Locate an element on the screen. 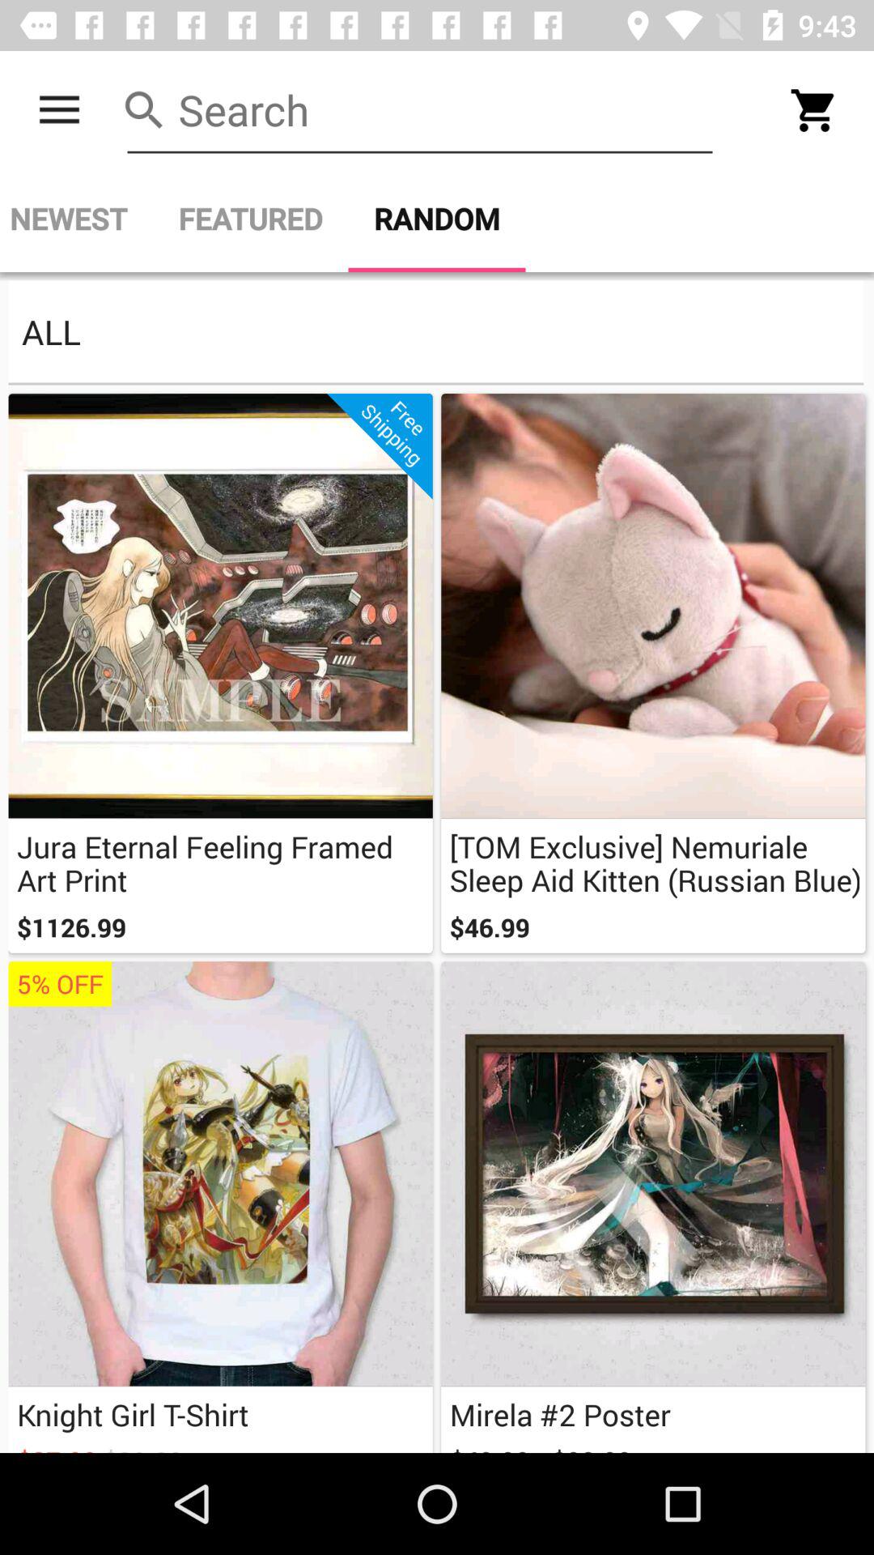 This screenshot has width=874, height=1555. tap the item next to random icon is located at coordinates (250, 219).